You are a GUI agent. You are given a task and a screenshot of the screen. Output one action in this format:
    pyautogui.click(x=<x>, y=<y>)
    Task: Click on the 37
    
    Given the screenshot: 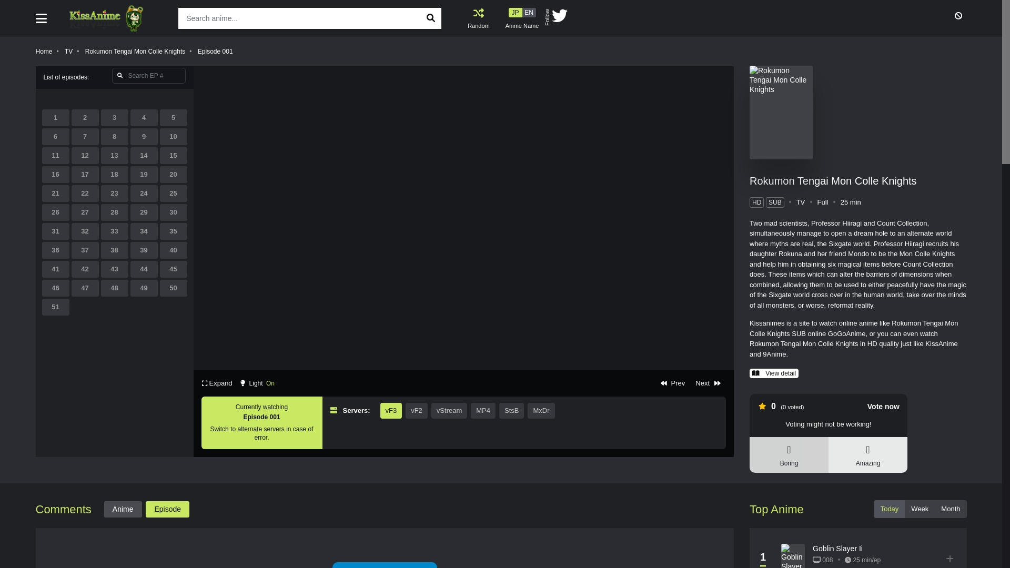 What is the action you would take?
    pyautogui.click(x=85, y=250)
    